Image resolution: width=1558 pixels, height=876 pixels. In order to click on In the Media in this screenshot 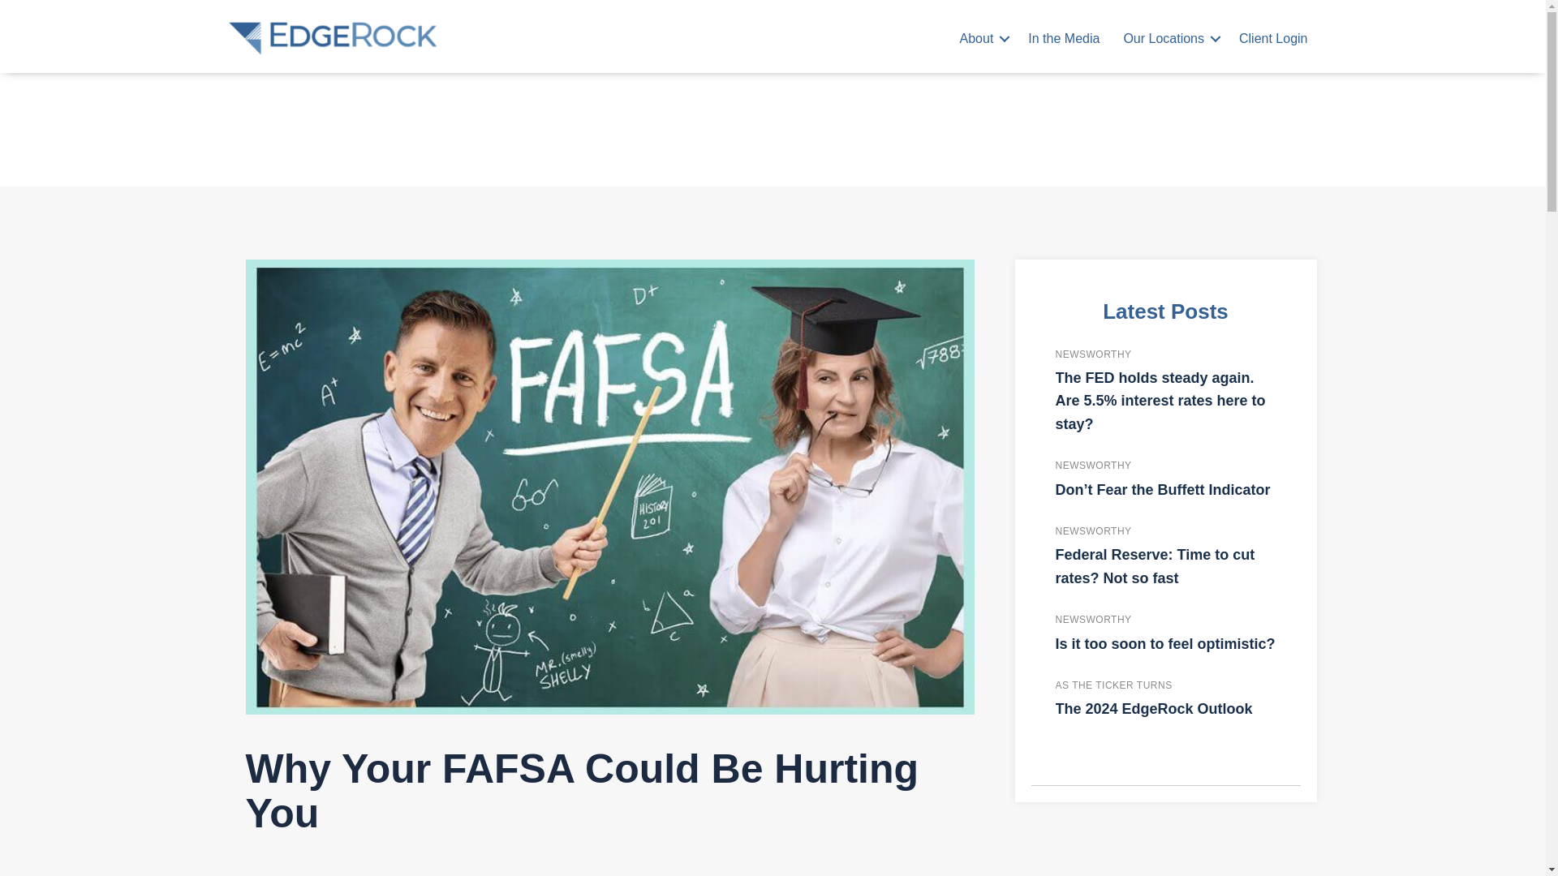, I will do `click(1063, 39)`.